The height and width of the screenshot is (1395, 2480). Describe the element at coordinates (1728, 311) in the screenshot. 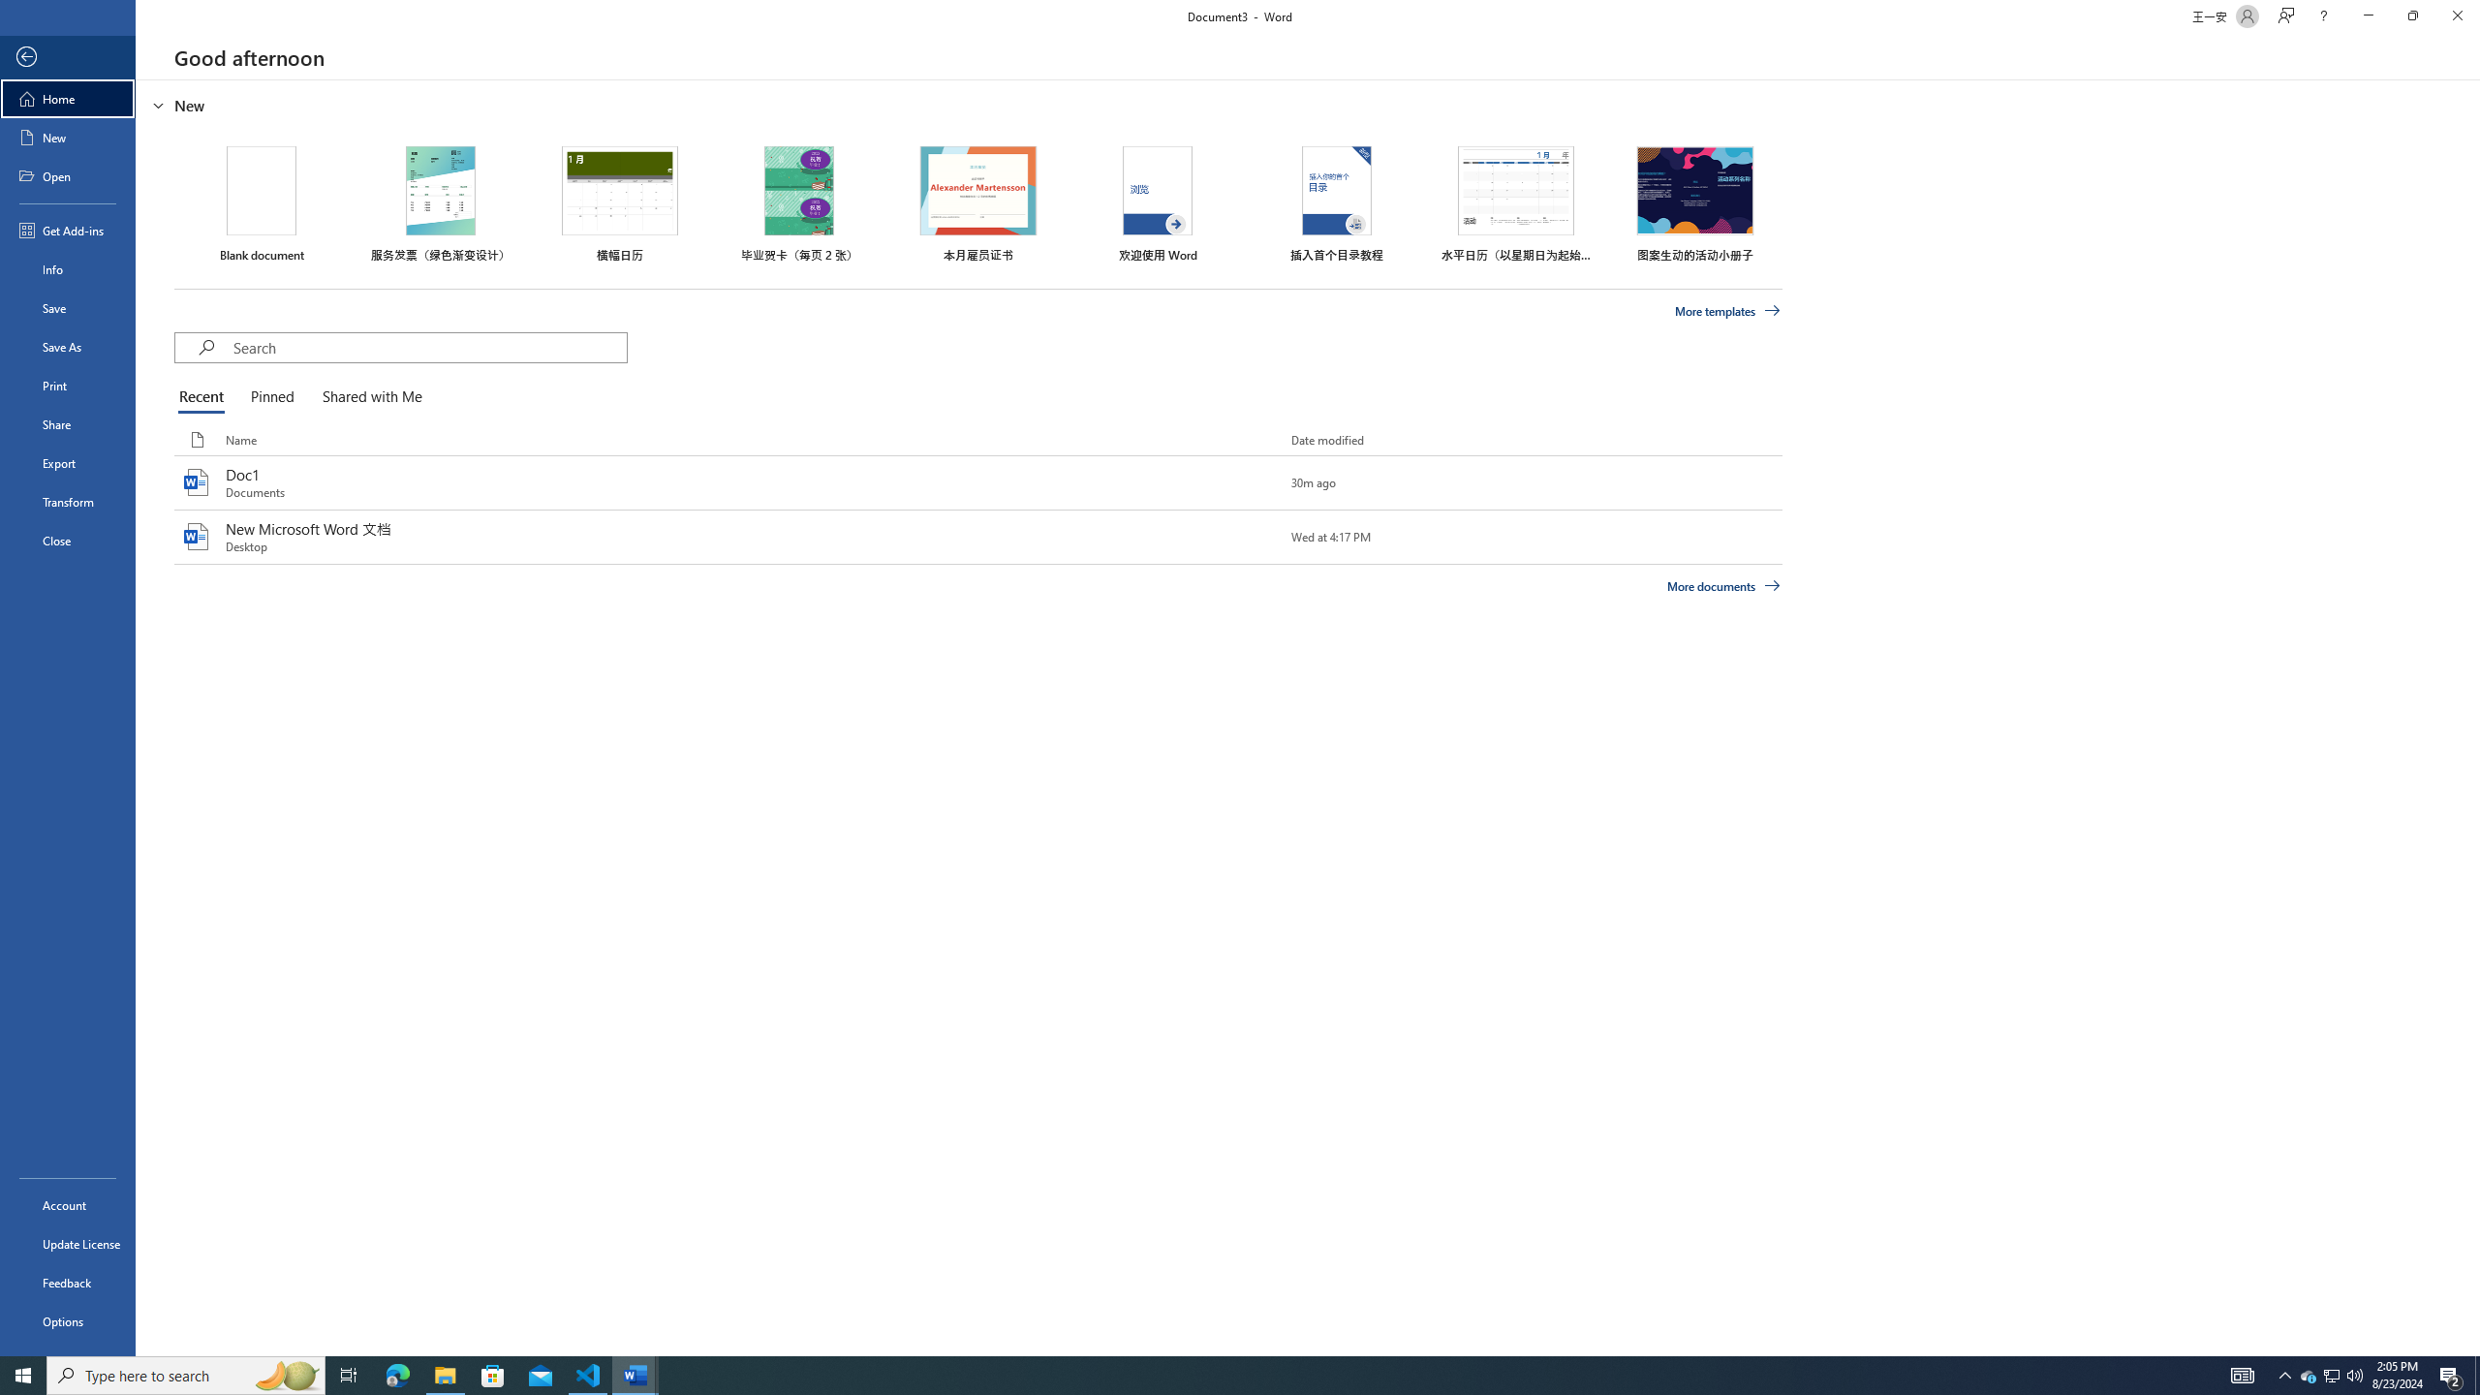

I see `More templates` at that location.